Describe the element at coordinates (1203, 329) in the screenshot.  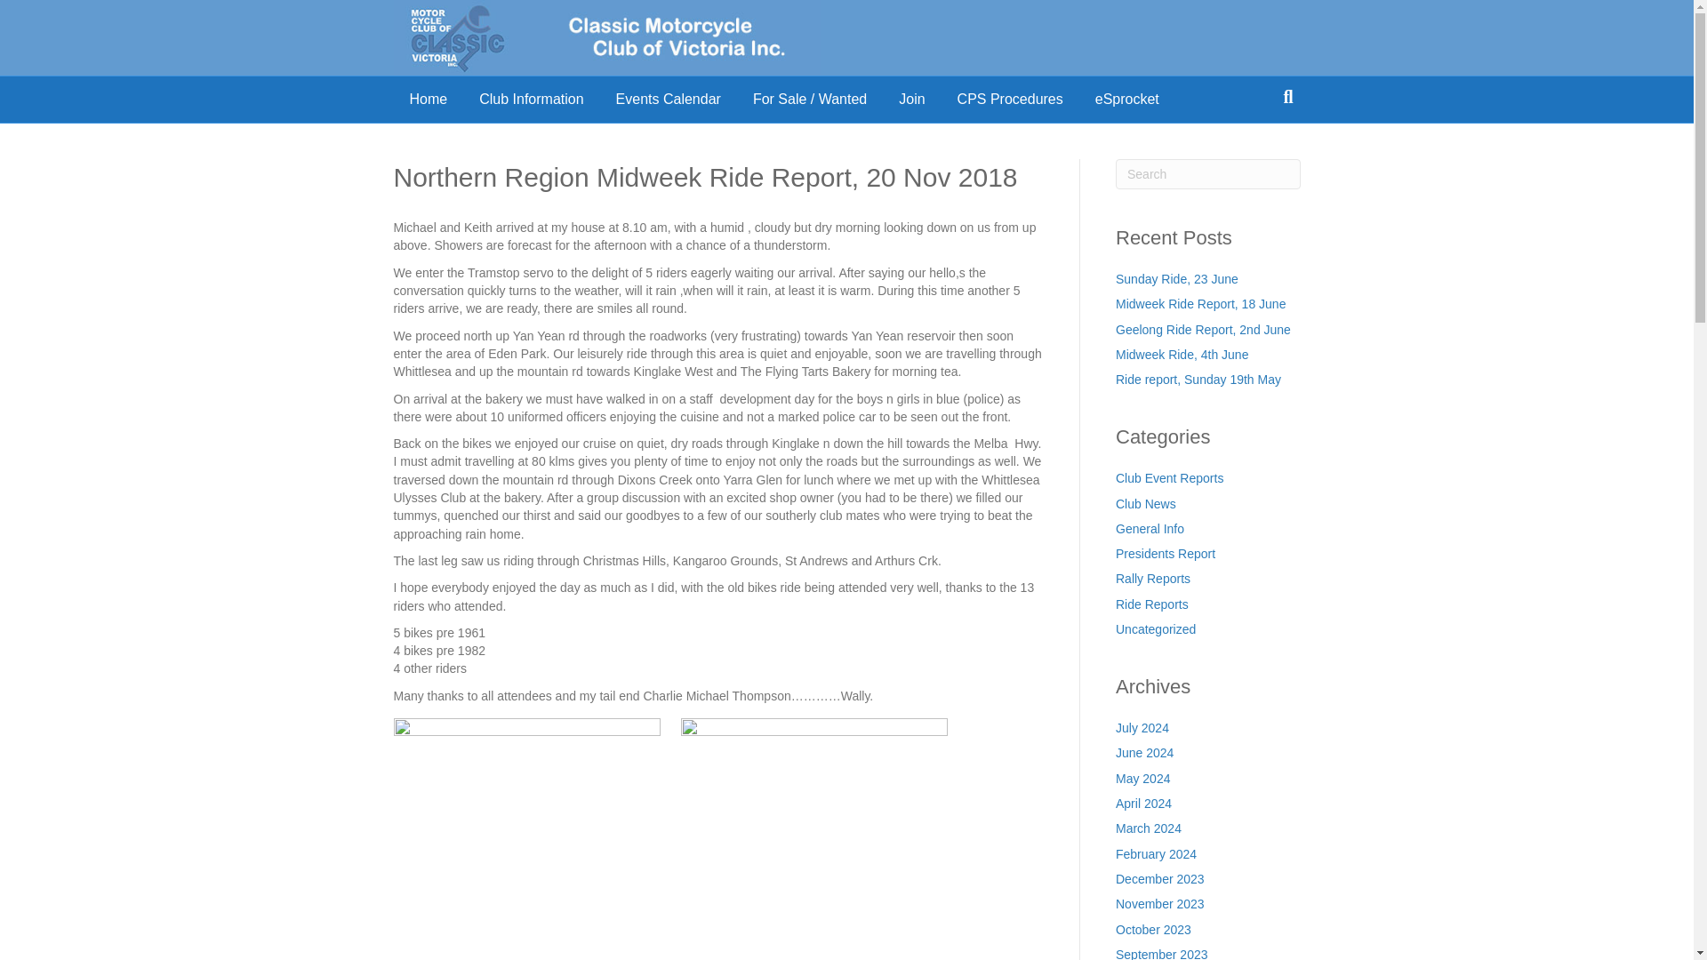
I see `Geelong Ride Report, 2nd June` at that location.